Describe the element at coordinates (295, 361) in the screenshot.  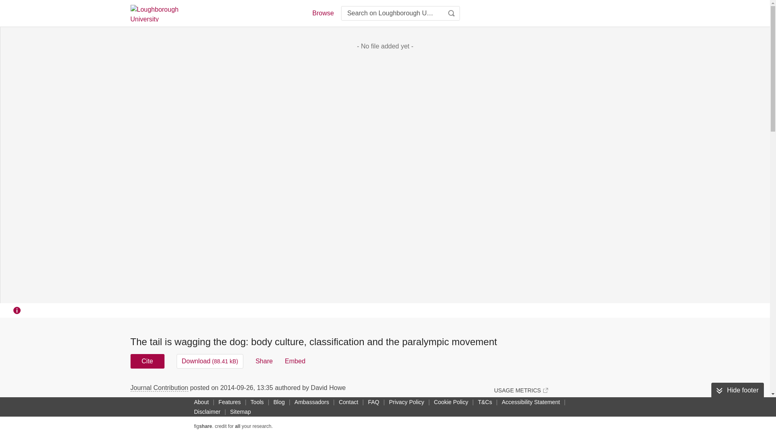
I see `Embed` at that location.